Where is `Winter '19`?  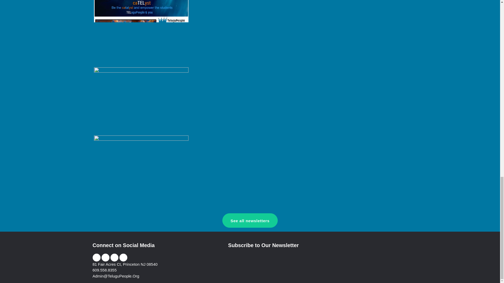 Winter '19 is located at coordinates (141, 100).